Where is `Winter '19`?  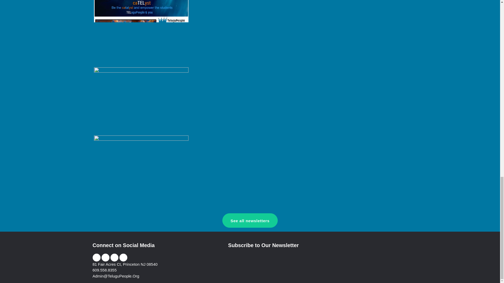 Winter '19 is located at coordinates (141, 100).